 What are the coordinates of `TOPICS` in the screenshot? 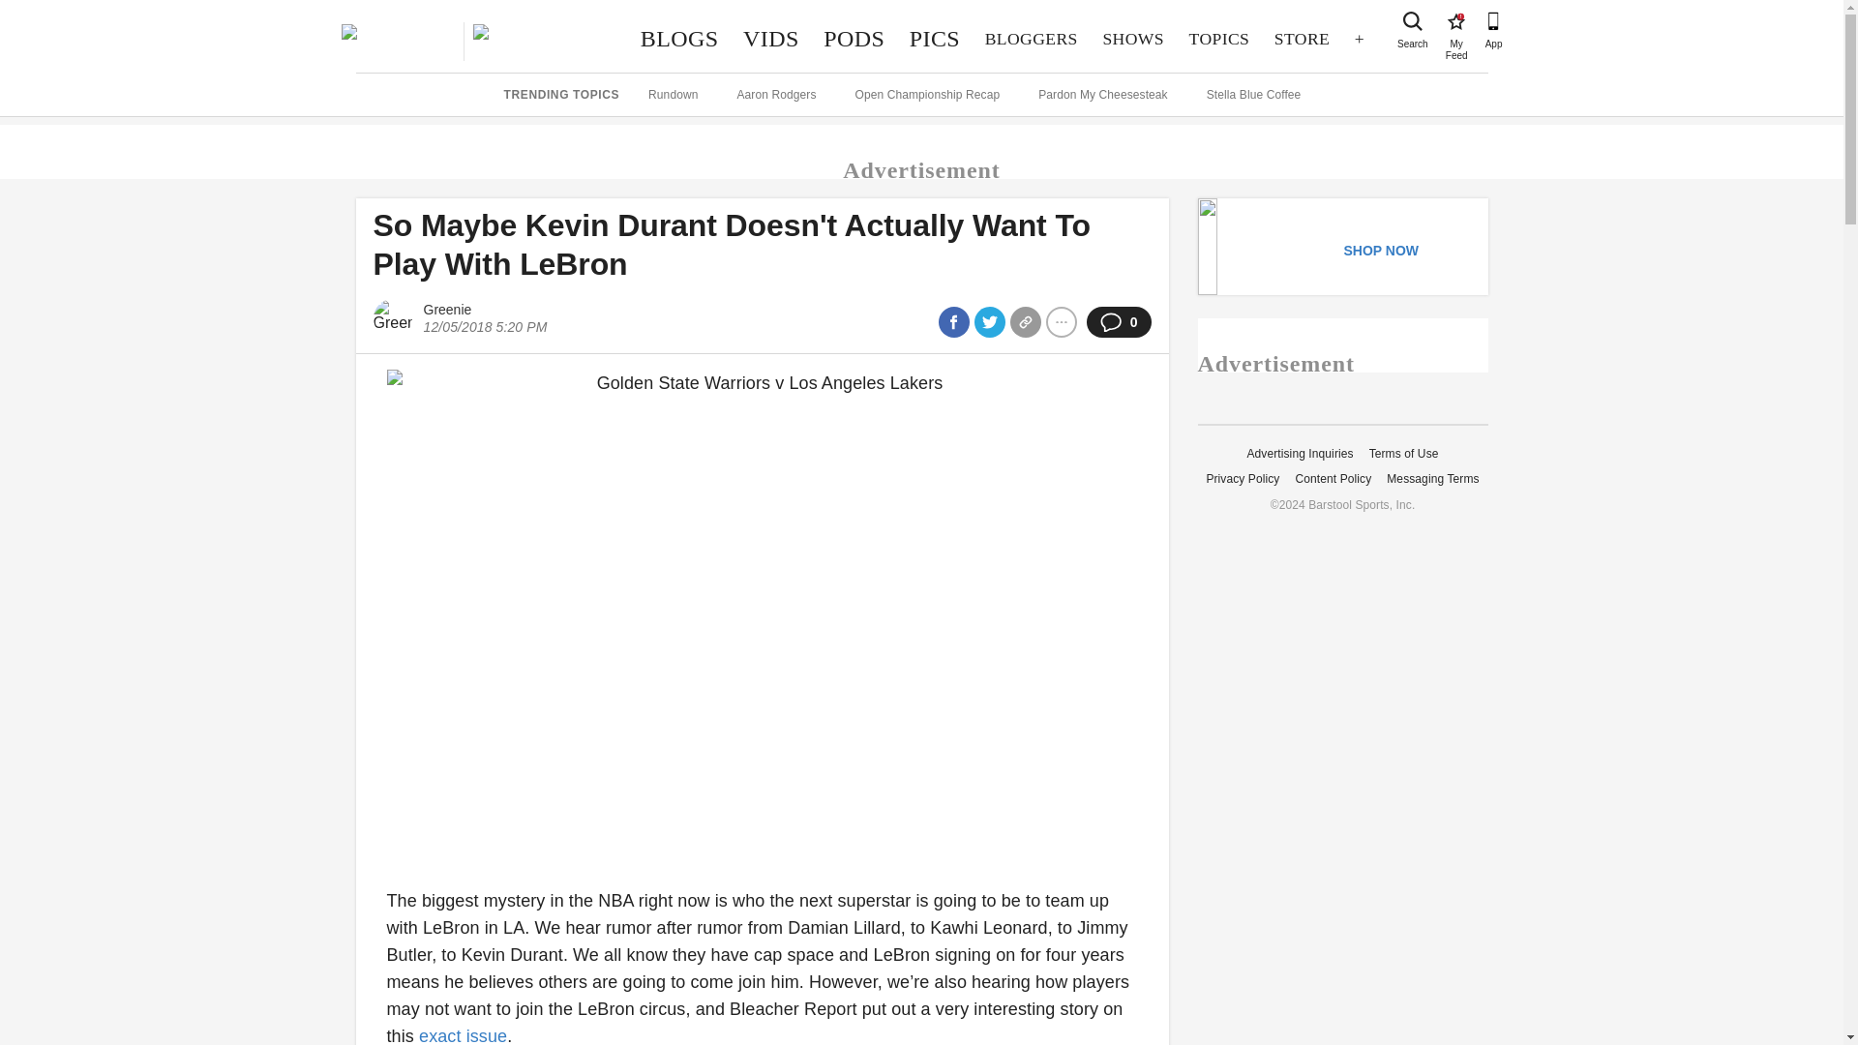 It's located at (1218, 39).